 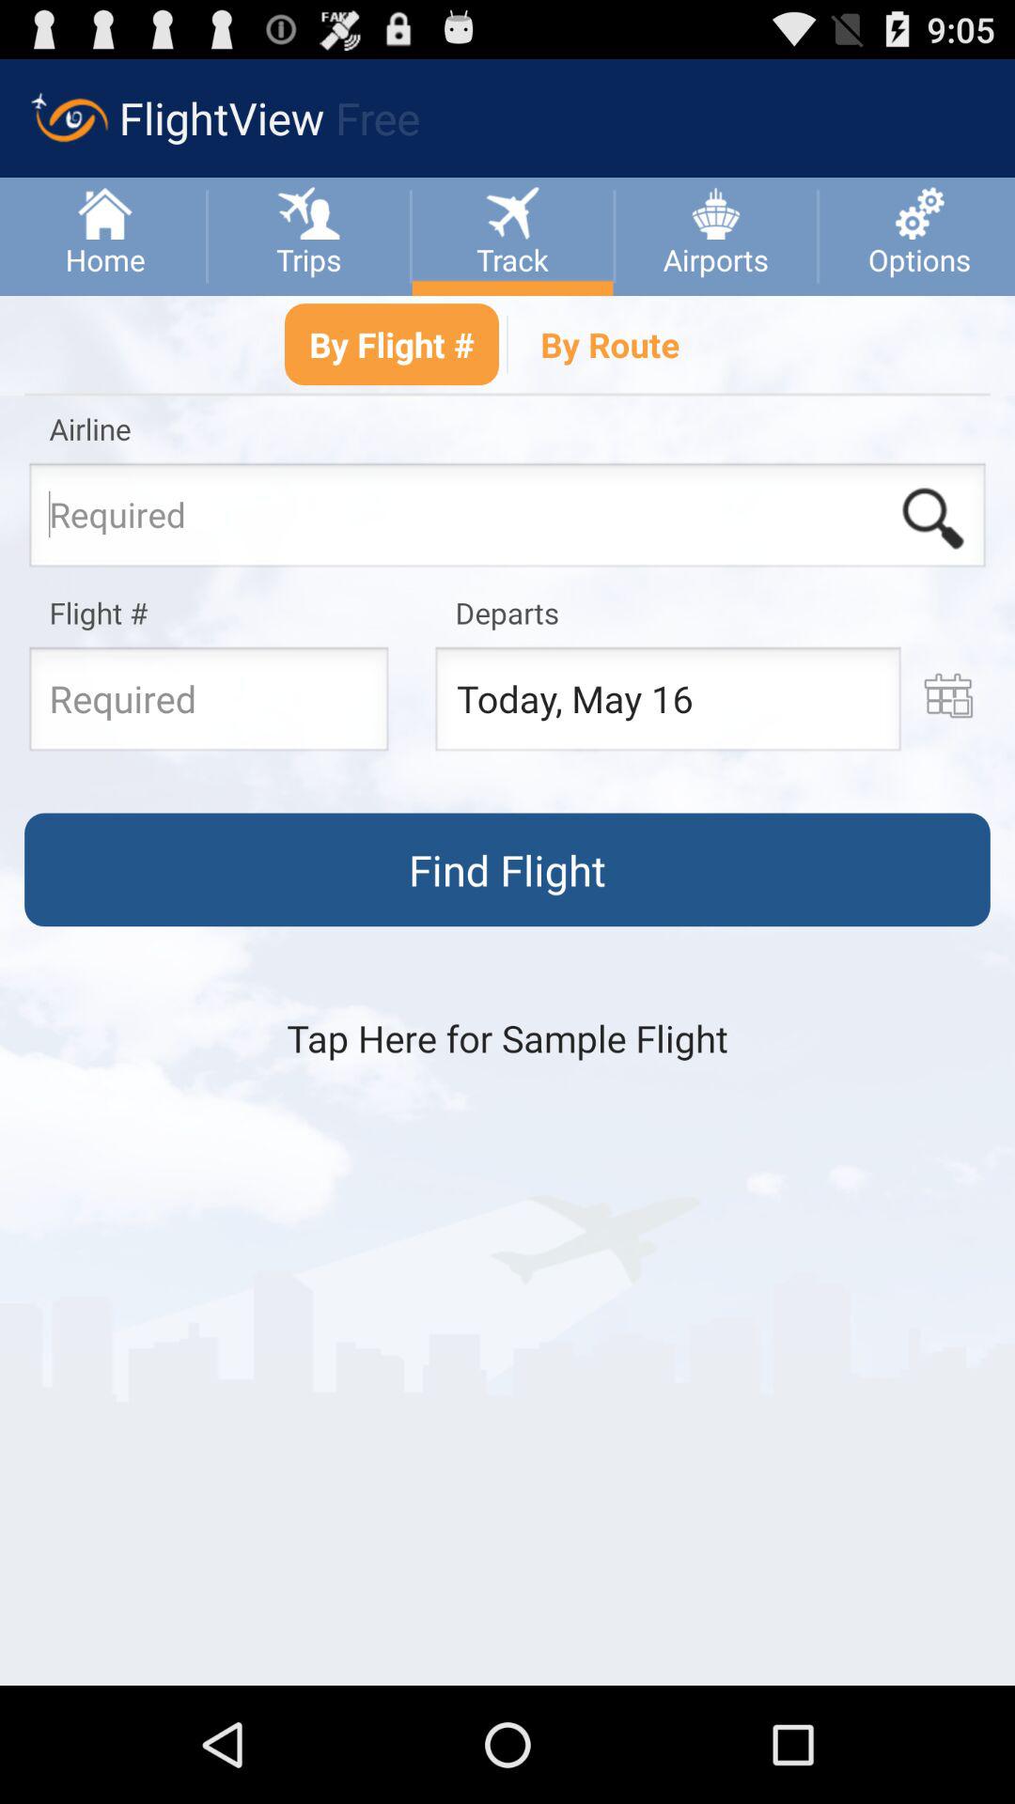 I want to click on select the option beside trips, so click(x=511, y=210).